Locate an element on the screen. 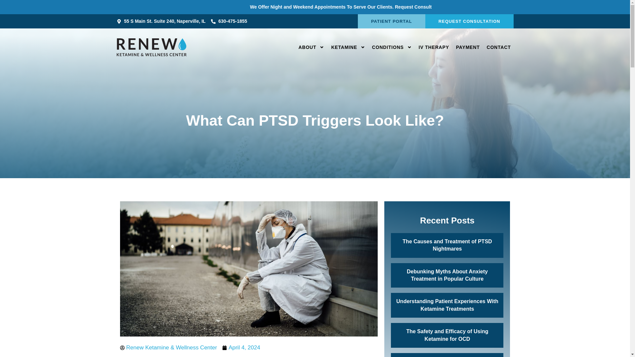  PAYMENT is located at coordinates (468, 47).